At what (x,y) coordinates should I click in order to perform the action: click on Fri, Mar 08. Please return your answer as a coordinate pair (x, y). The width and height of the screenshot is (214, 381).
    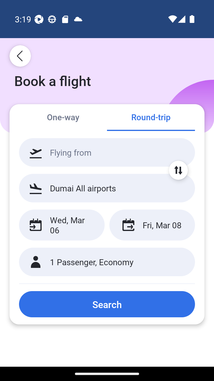
    Looking at the image, I should click on (152, 225).